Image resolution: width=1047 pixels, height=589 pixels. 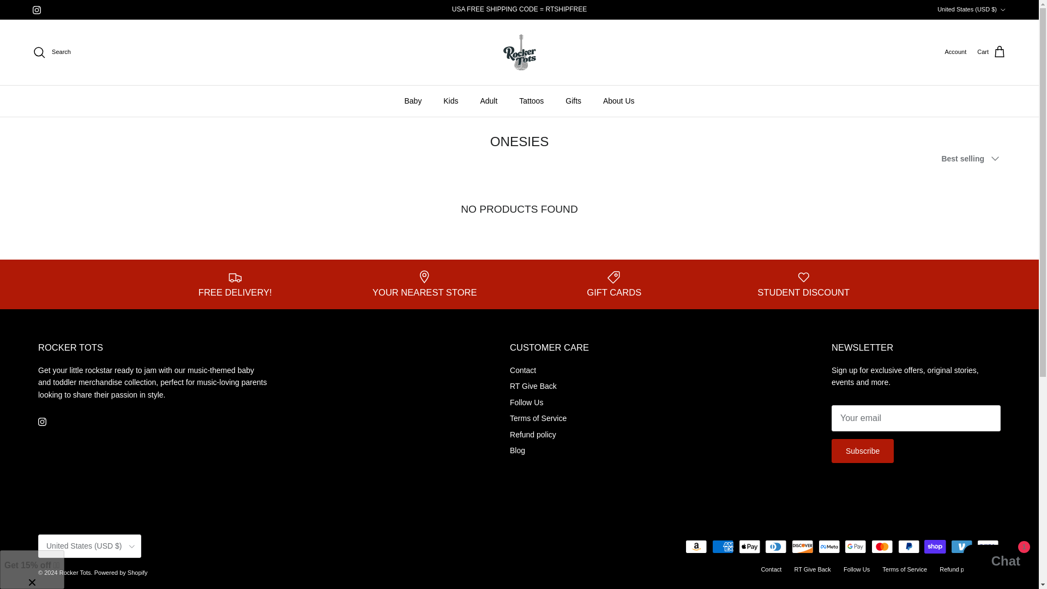 What do you see at coordinates (489, 100) in the screenshot?
I see `Adult` at bounding box center [489, 100].